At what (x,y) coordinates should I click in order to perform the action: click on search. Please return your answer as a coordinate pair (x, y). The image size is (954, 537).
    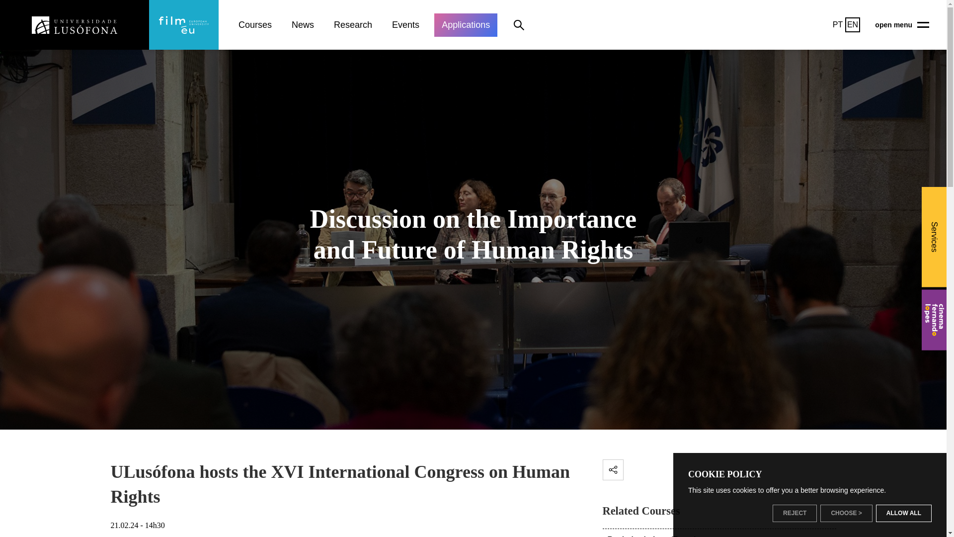
    Looking at the image, I should click on (519, 25).